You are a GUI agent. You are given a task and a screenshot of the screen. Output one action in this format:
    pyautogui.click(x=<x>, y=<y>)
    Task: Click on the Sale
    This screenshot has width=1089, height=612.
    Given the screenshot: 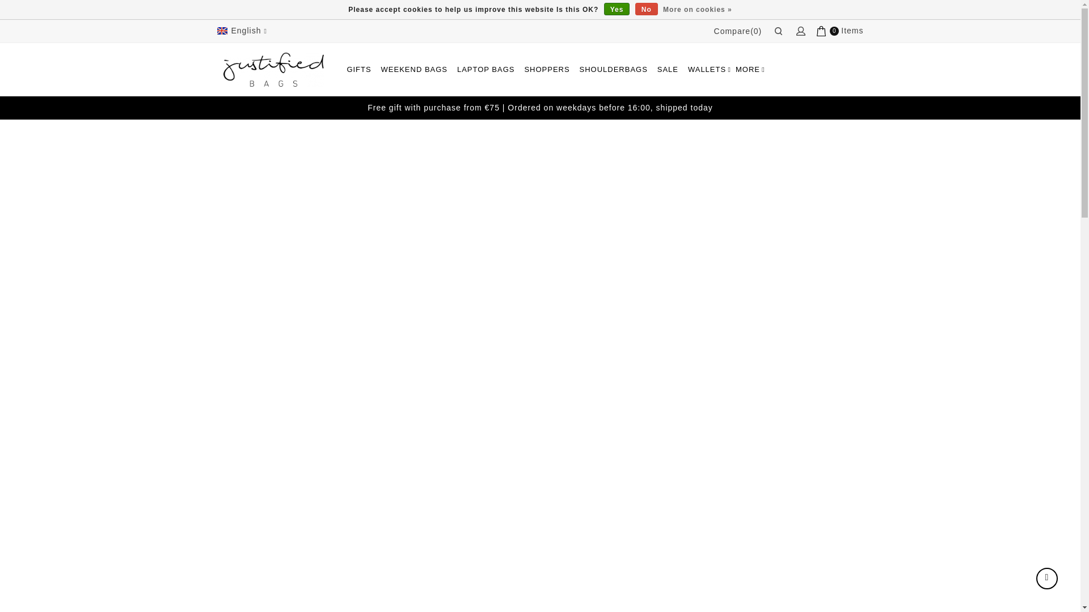 What is the action you would take?
    pyautogui.click(x=668, y=69)
    